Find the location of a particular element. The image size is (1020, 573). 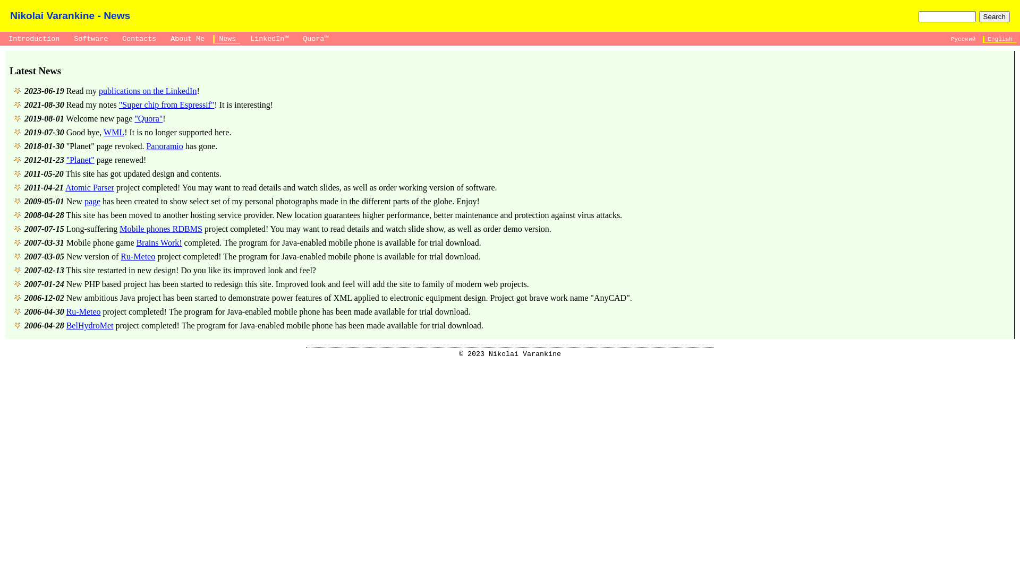

Ru-Meteo is located at coordinates (84, 312).